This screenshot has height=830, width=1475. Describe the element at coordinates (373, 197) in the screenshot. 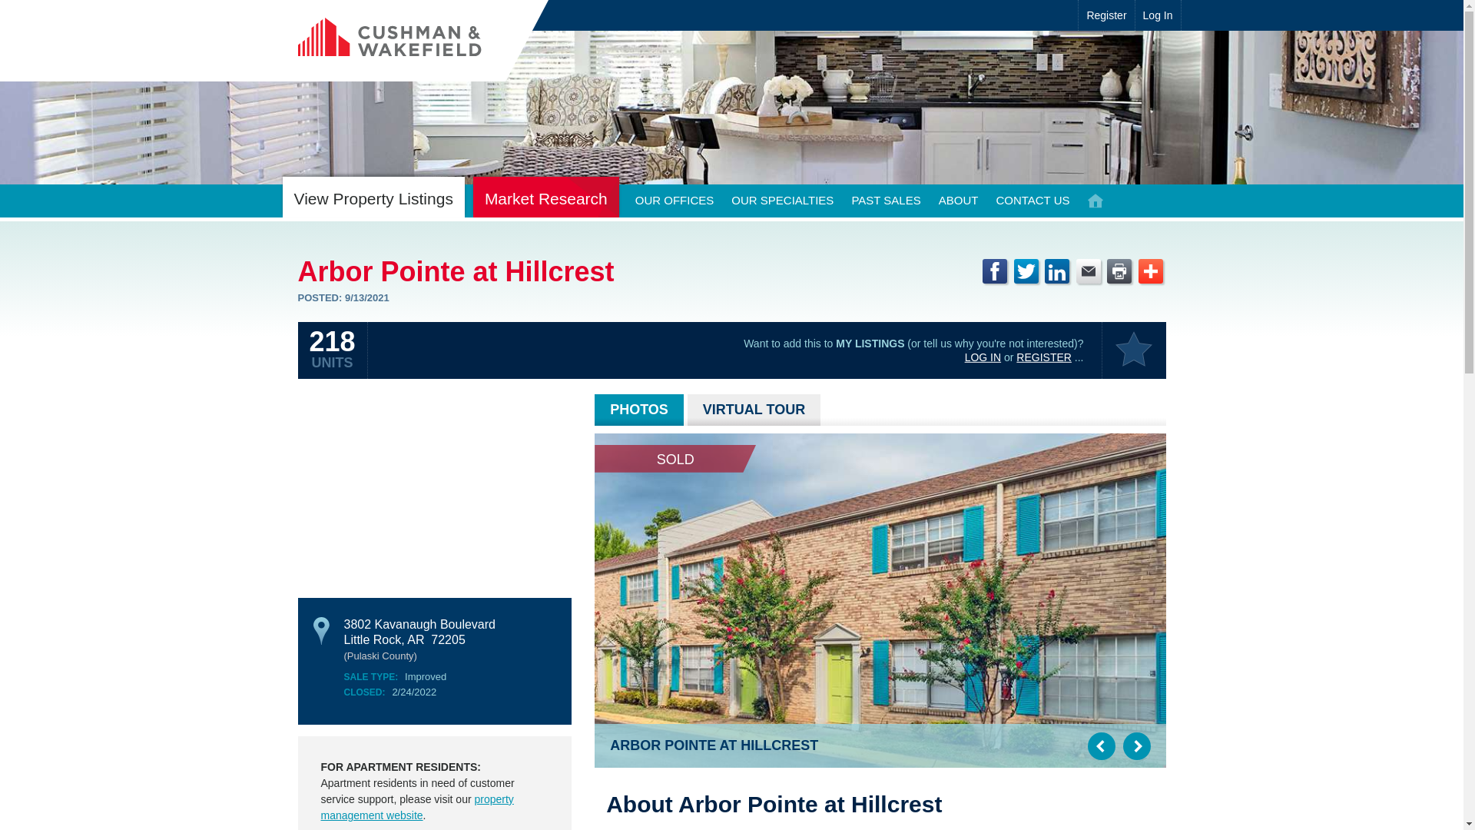

I see `View Property Listings` at that location.